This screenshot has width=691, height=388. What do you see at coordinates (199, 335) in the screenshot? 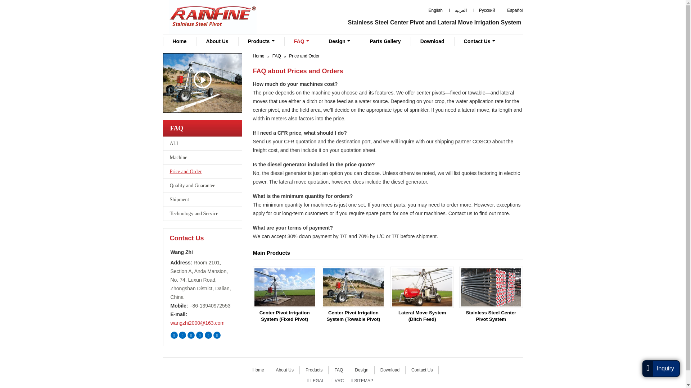
I see `Gmail` at bounding box center [199, 335].